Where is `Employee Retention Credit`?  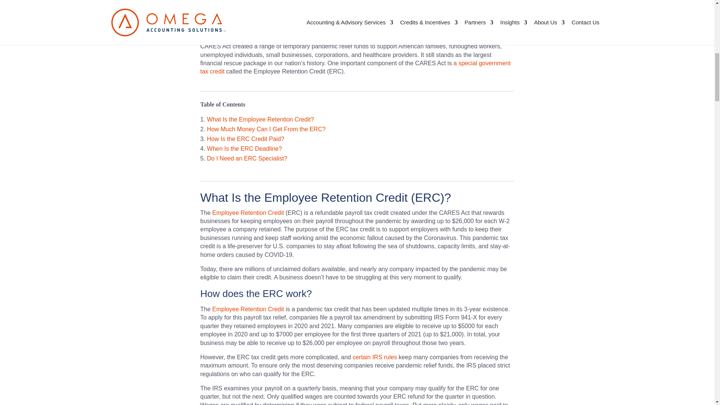
Employee Retention Credit is located at coordinates (248, 213).